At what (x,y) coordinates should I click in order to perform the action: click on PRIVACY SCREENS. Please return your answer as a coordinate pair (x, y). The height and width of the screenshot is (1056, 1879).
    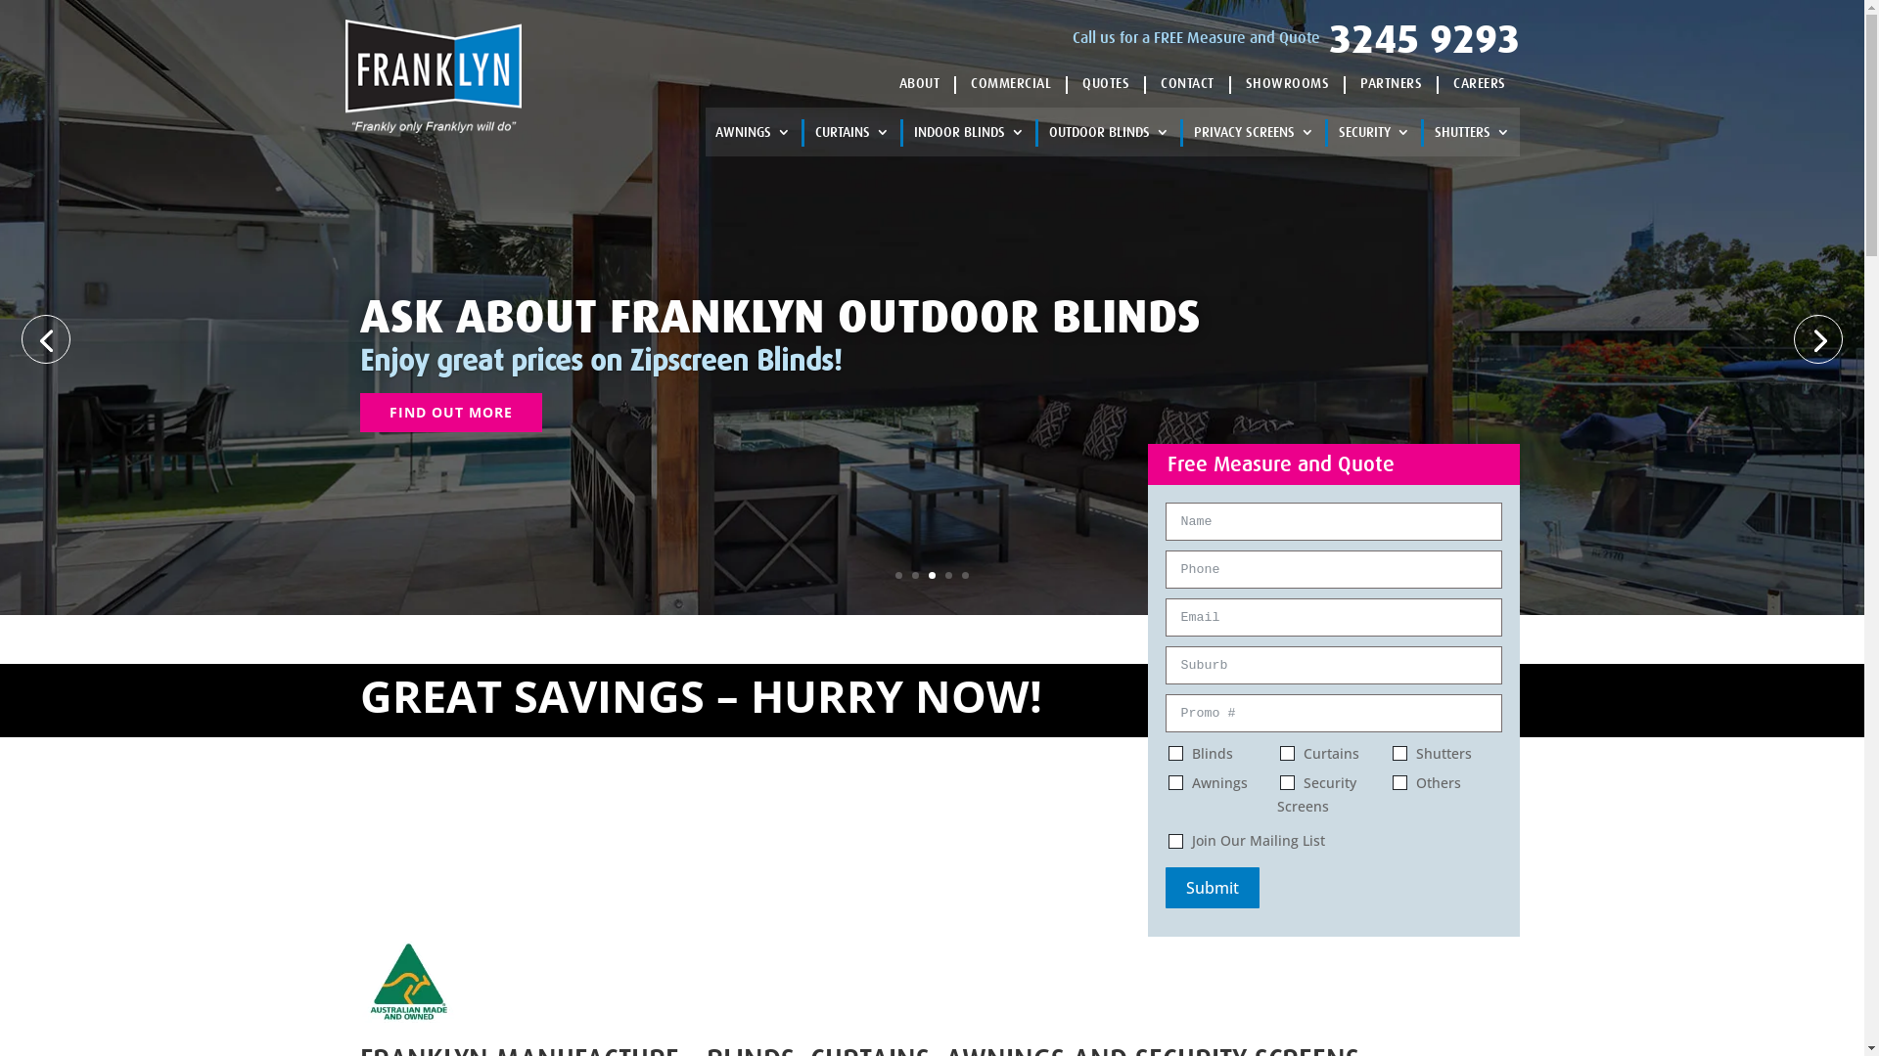
    Looking at the image, I should click on (1255, 136).